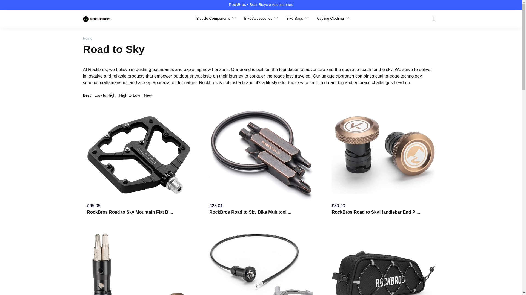  Describe the element at coordinates (87, 38) in the screenshot. I see `Home` at that location.